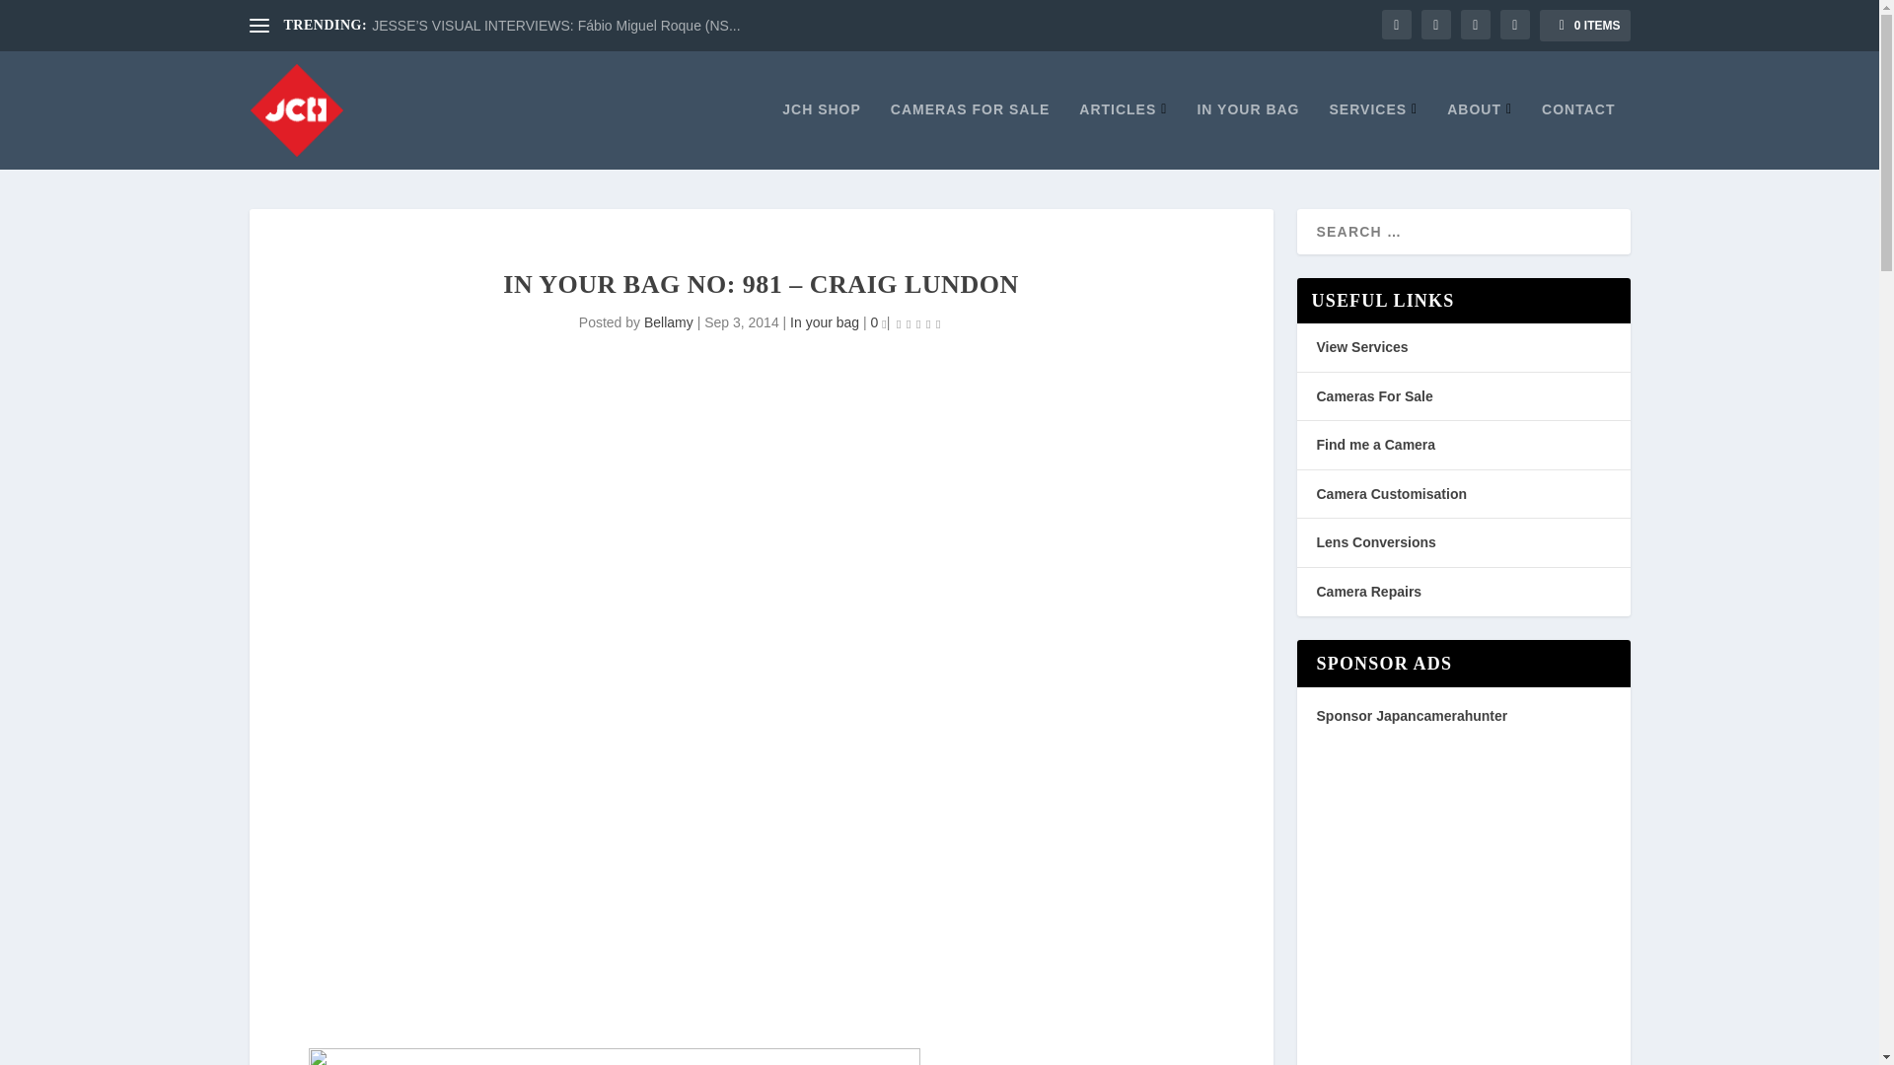  I want to click on Click here for more, so click(613, 1056).